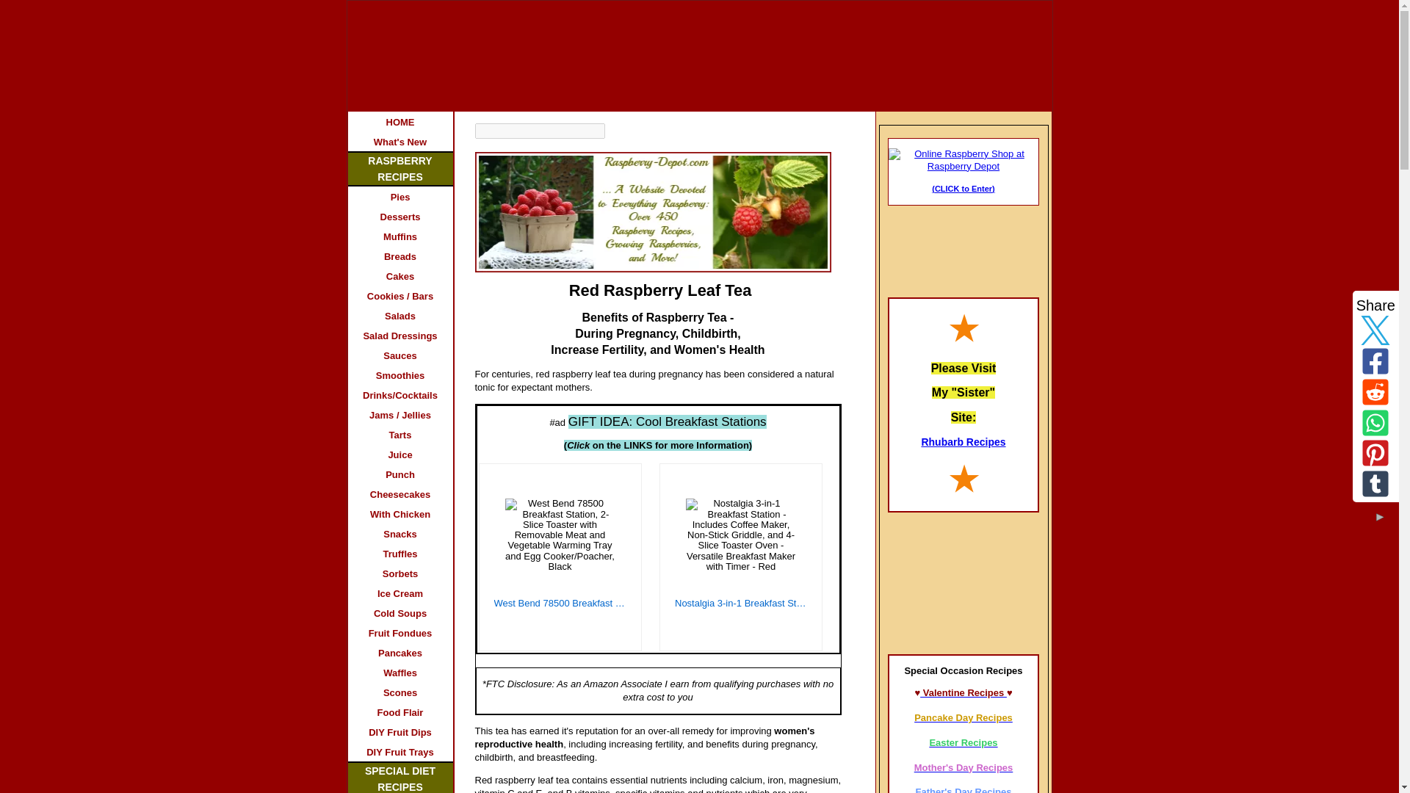 The height and width of the screenshot is (793, 1410). What do you see at coordinates (400, 141) in the screenshot?
I see `What's New` at bounding box center [400, 141].